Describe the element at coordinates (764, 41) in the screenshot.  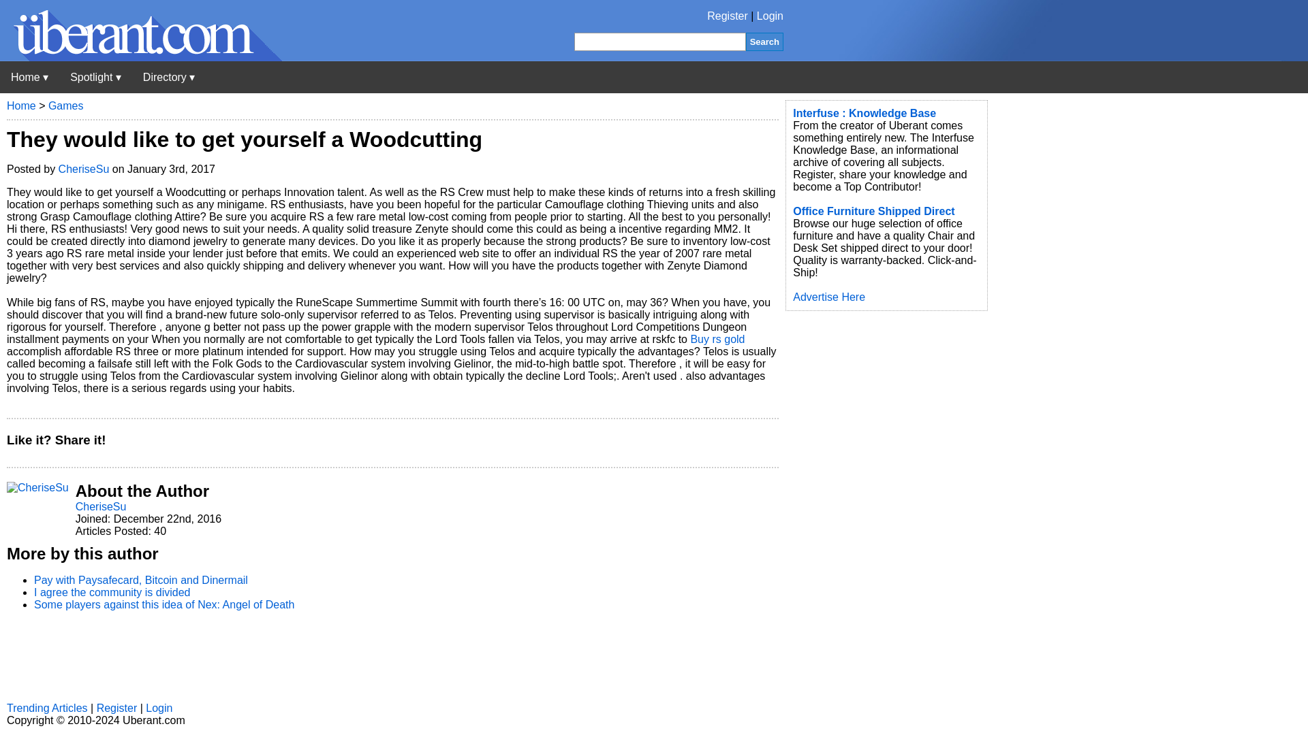
I see `Search` at that location.